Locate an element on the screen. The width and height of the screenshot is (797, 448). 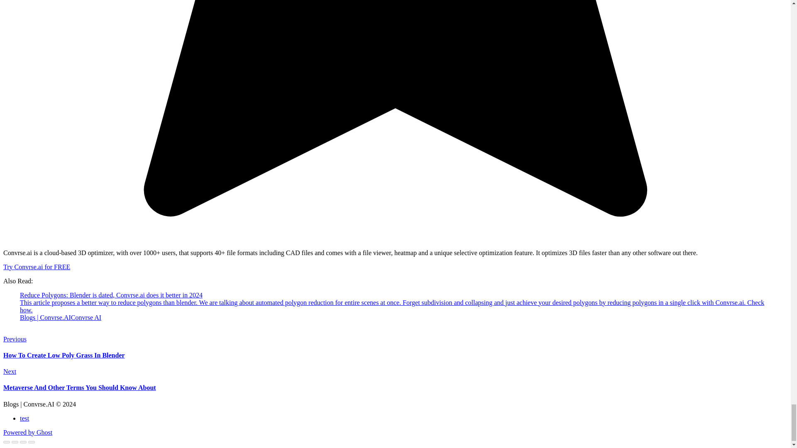
Try Convrse.ai for FREE is located at coordinates (37, 267).